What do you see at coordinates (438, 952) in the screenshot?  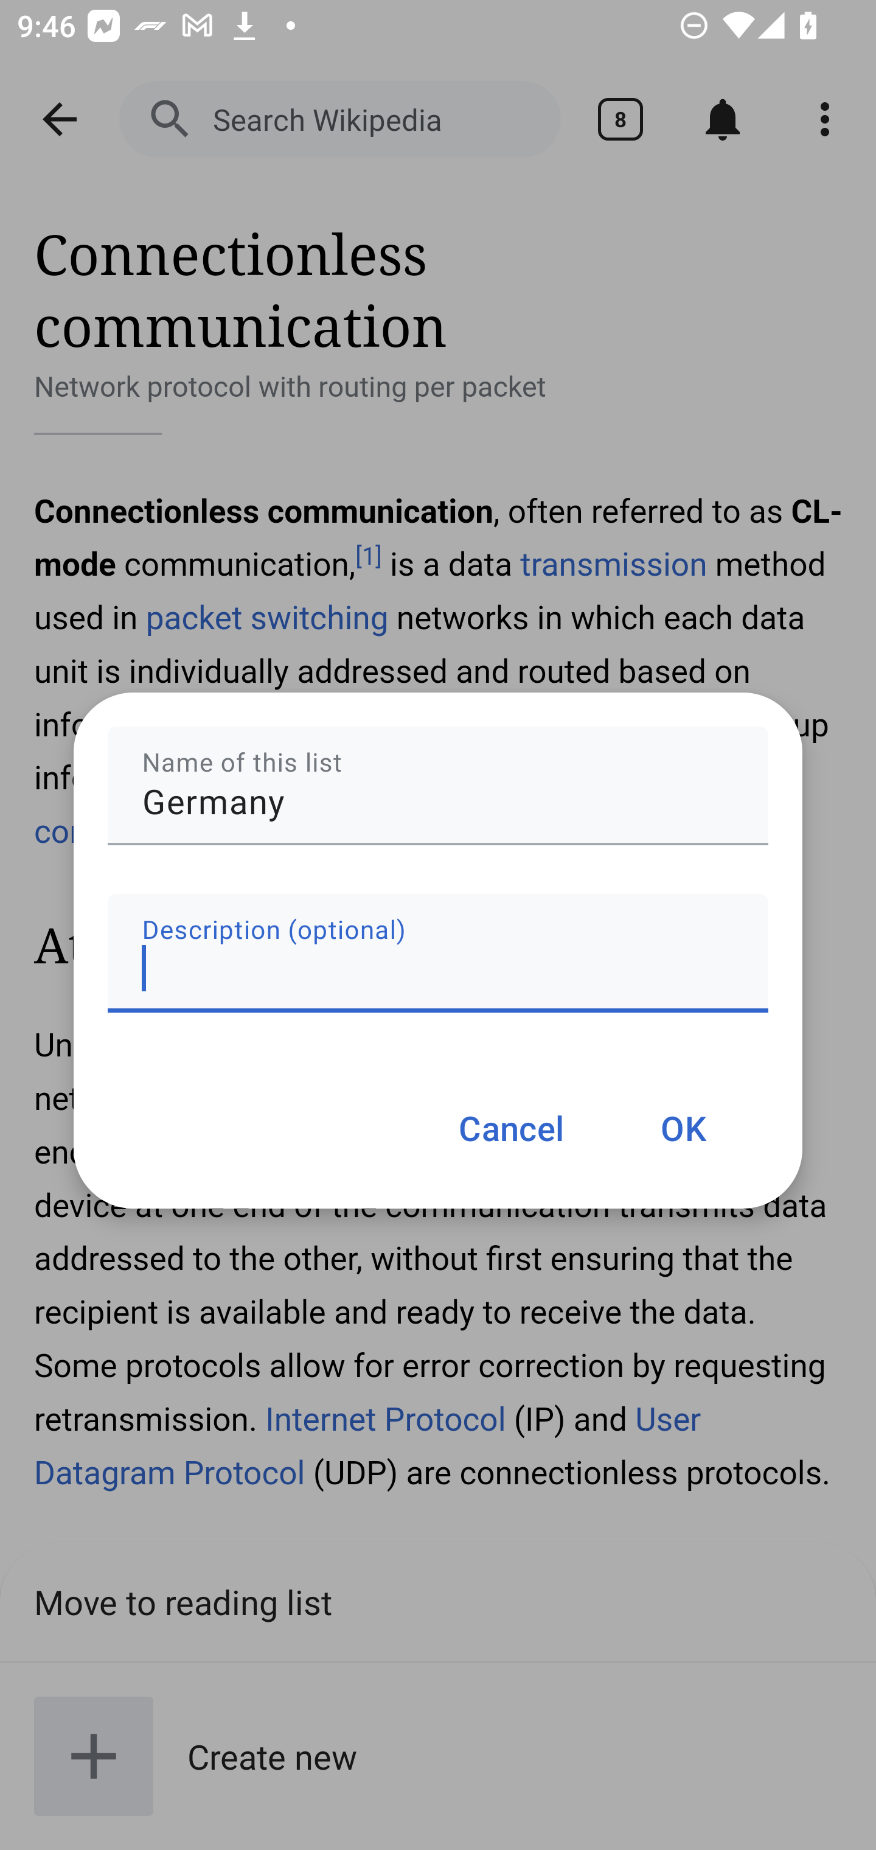 I see `Description (optional)` at bounding box center [438, 952].